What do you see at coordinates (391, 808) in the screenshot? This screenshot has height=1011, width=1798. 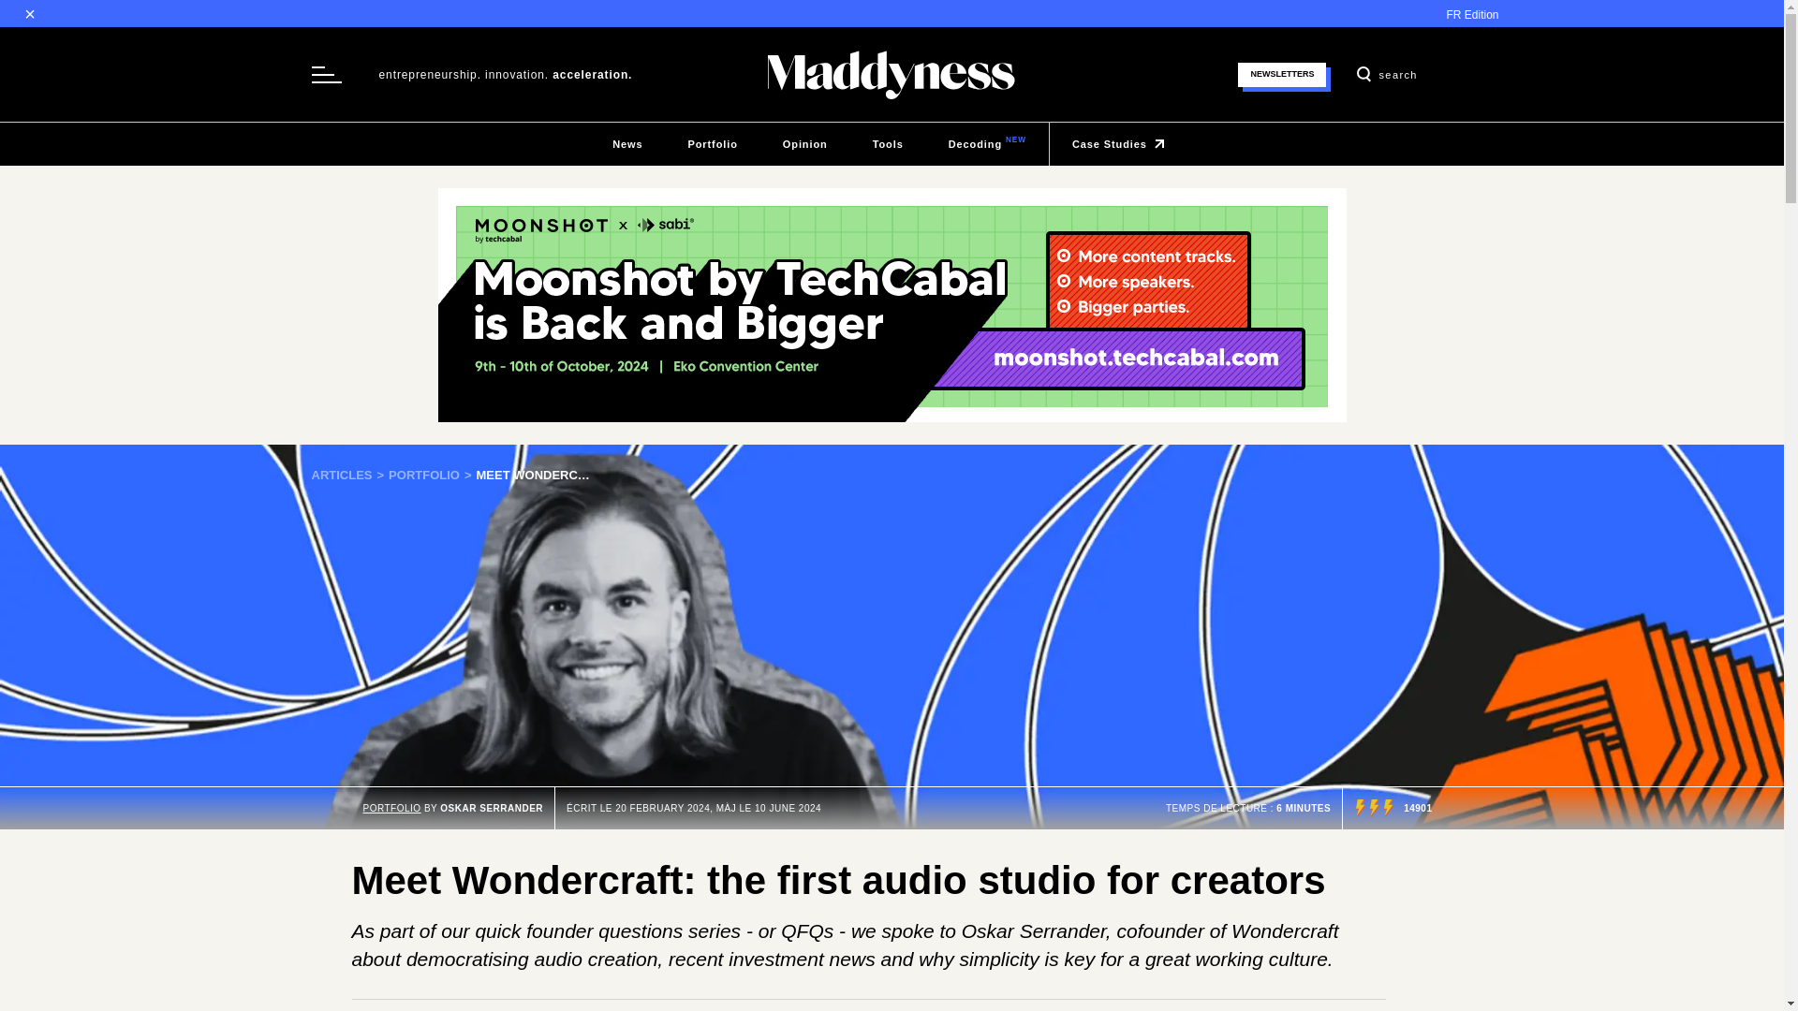 I see `Case Studies` at bounding box center [391, 808].